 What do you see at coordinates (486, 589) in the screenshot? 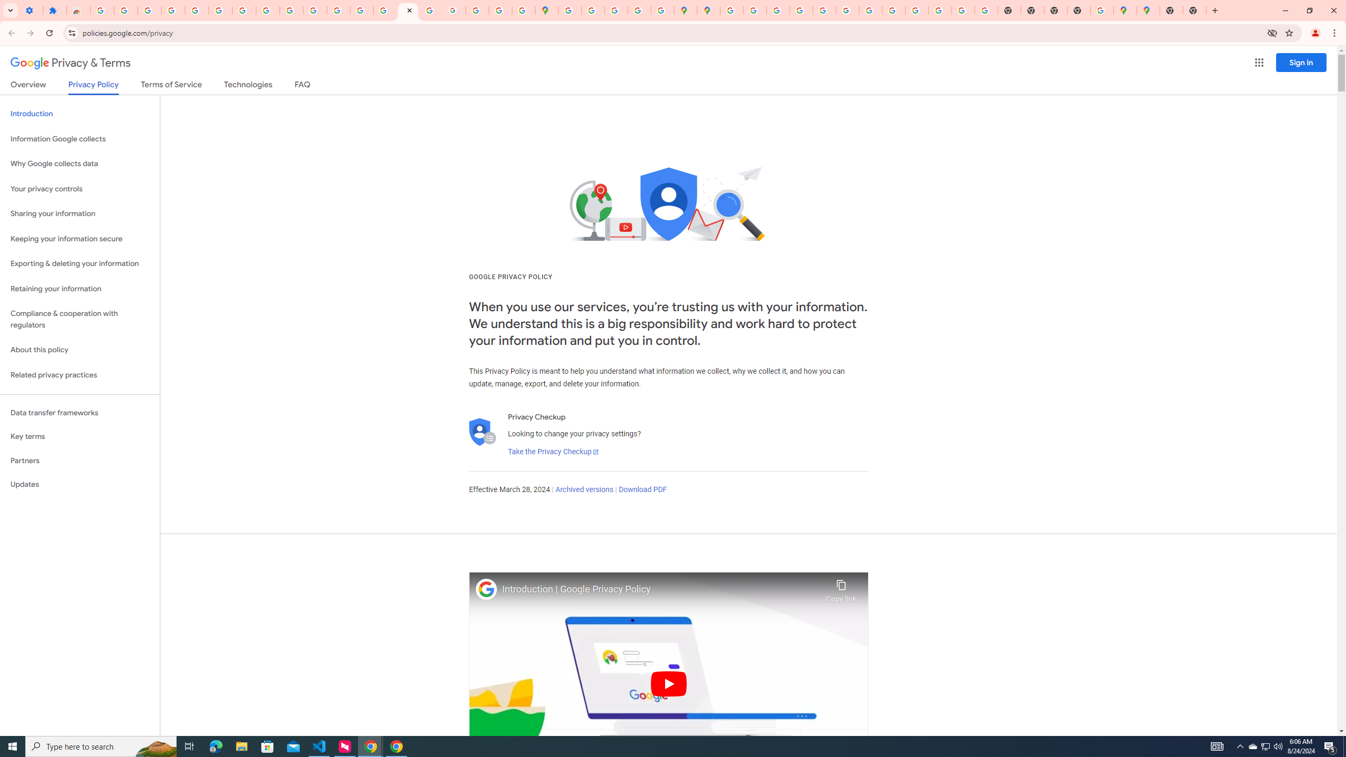
I see `Photo image of Google` at bounding box center [486, 589].